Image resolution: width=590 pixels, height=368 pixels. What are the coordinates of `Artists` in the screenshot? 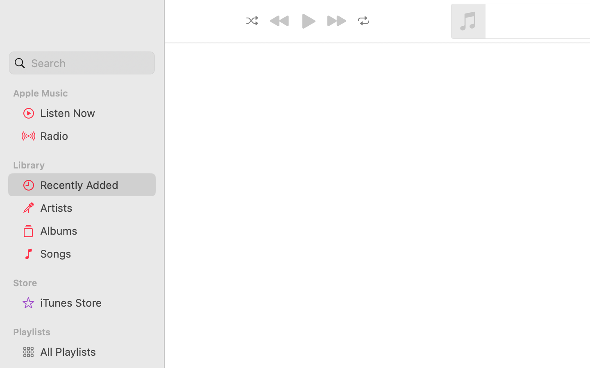 It's located at (95, 208).